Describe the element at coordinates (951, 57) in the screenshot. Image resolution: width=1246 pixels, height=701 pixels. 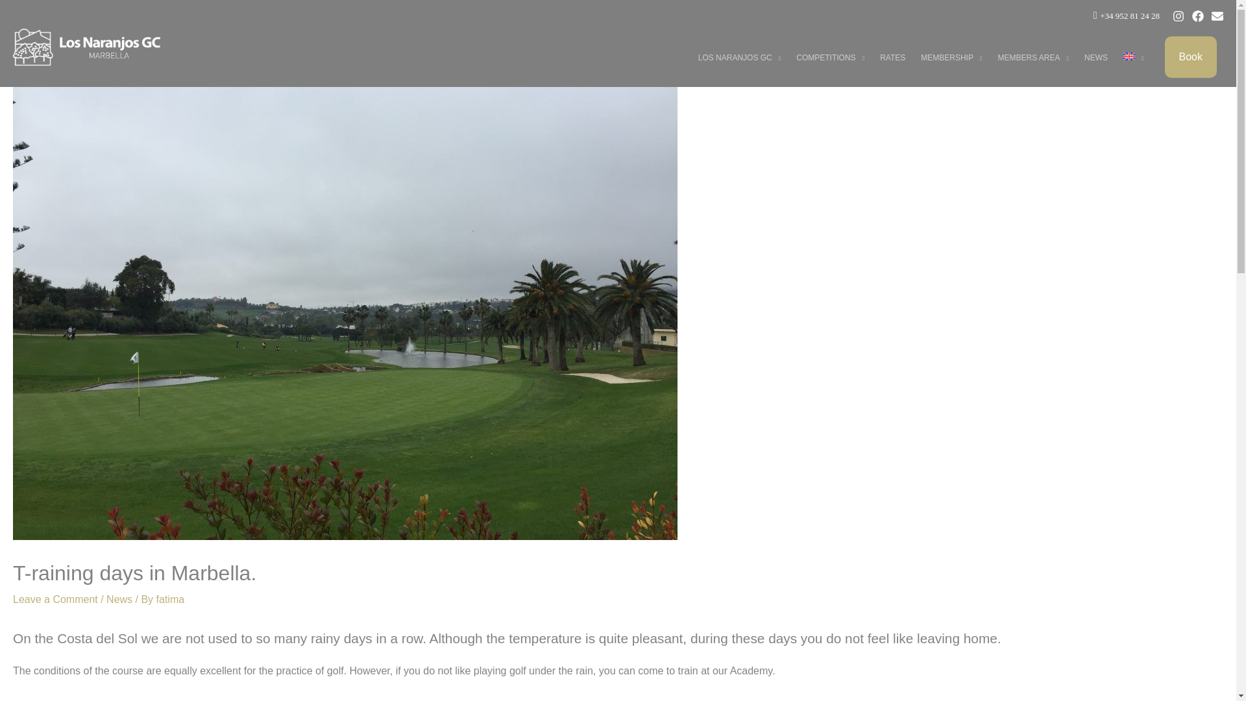
I see `MEMBERSHIP` at that location.